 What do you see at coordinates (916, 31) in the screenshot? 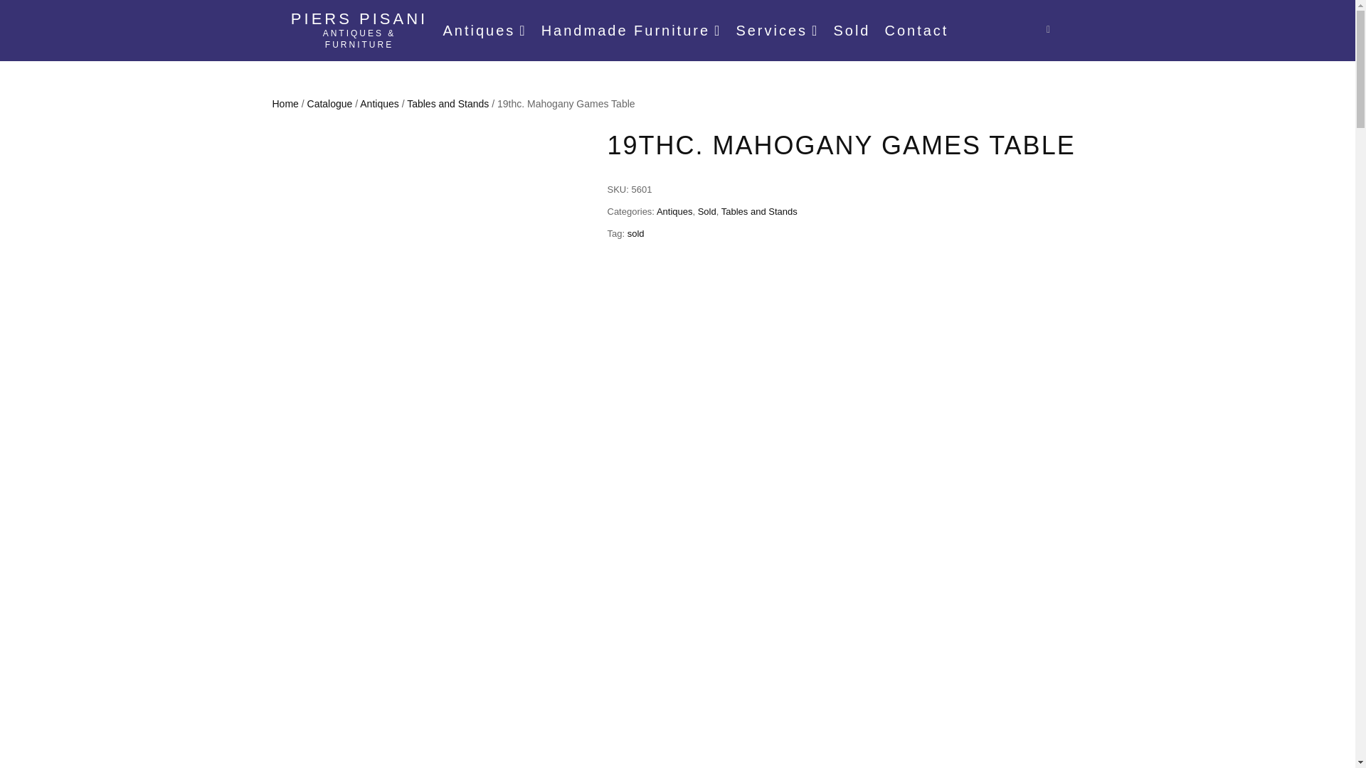
I see `Contact` at bounding box center [916, 31].